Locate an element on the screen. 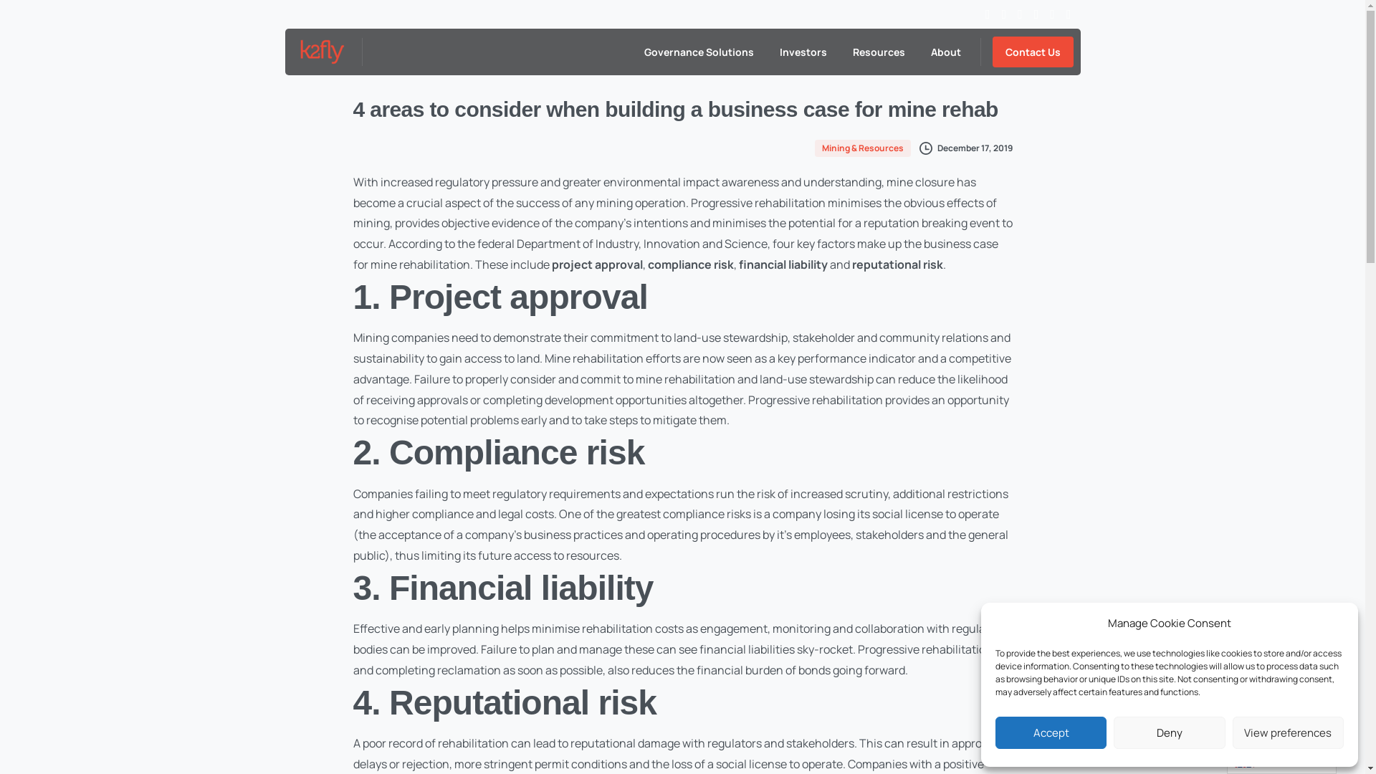 The width and height of the screenshot is (1376, 774). vimeo is located at coordinates (1021, 14).